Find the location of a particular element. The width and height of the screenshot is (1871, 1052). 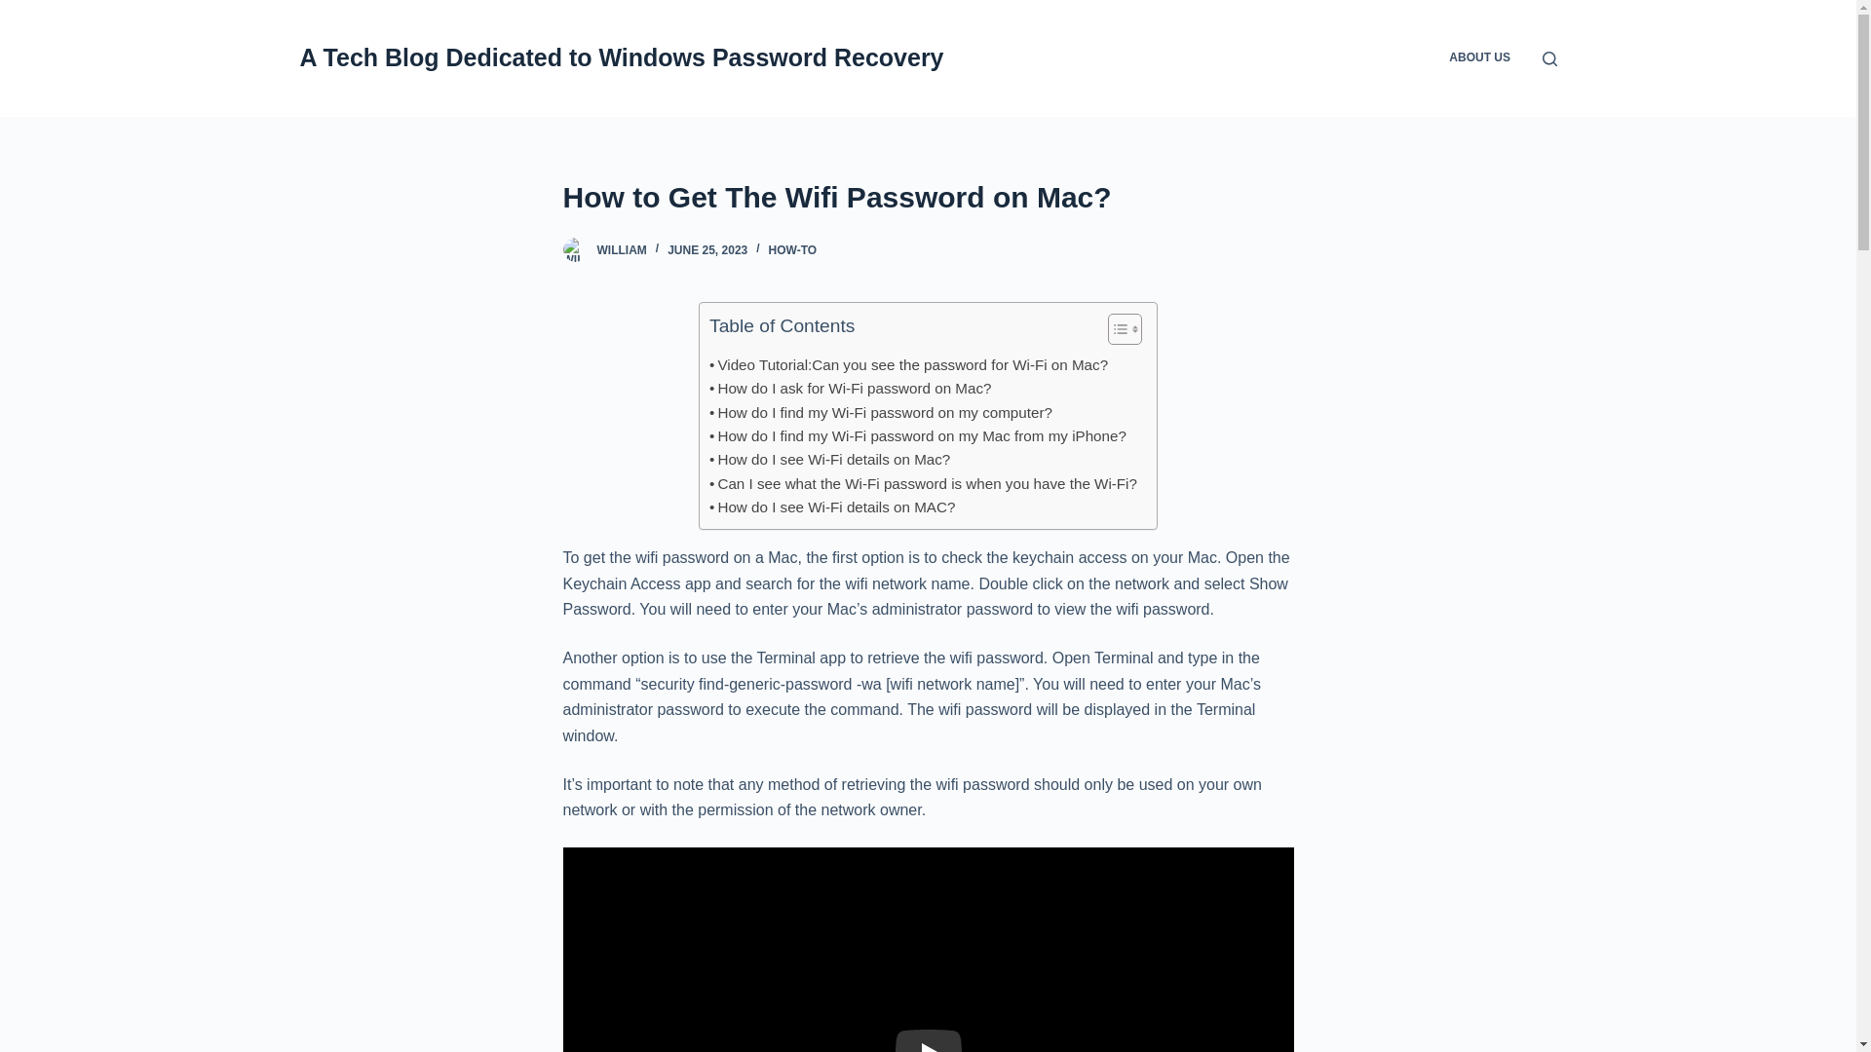

A Tech Blog Dedicated to Windows Password Recovery is located at coordinates (622, 57).